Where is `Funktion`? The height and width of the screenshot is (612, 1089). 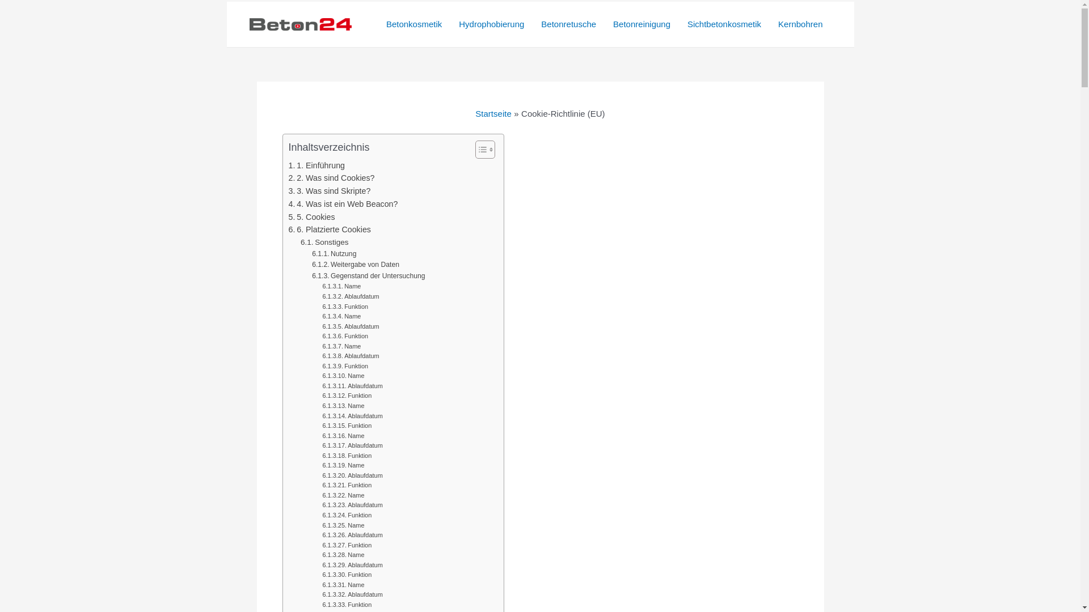
Funktion is located at coordinates (345, 307).